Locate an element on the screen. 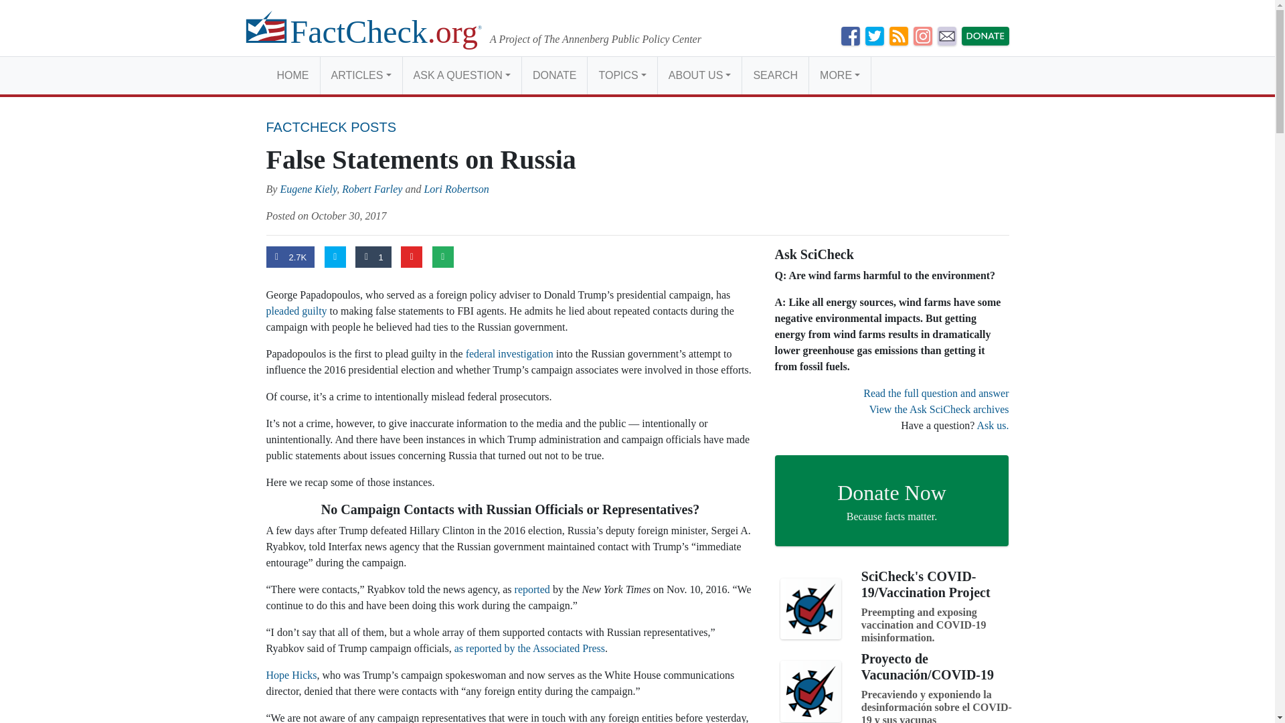  ARTICLES is located at coordinates (360, 75).